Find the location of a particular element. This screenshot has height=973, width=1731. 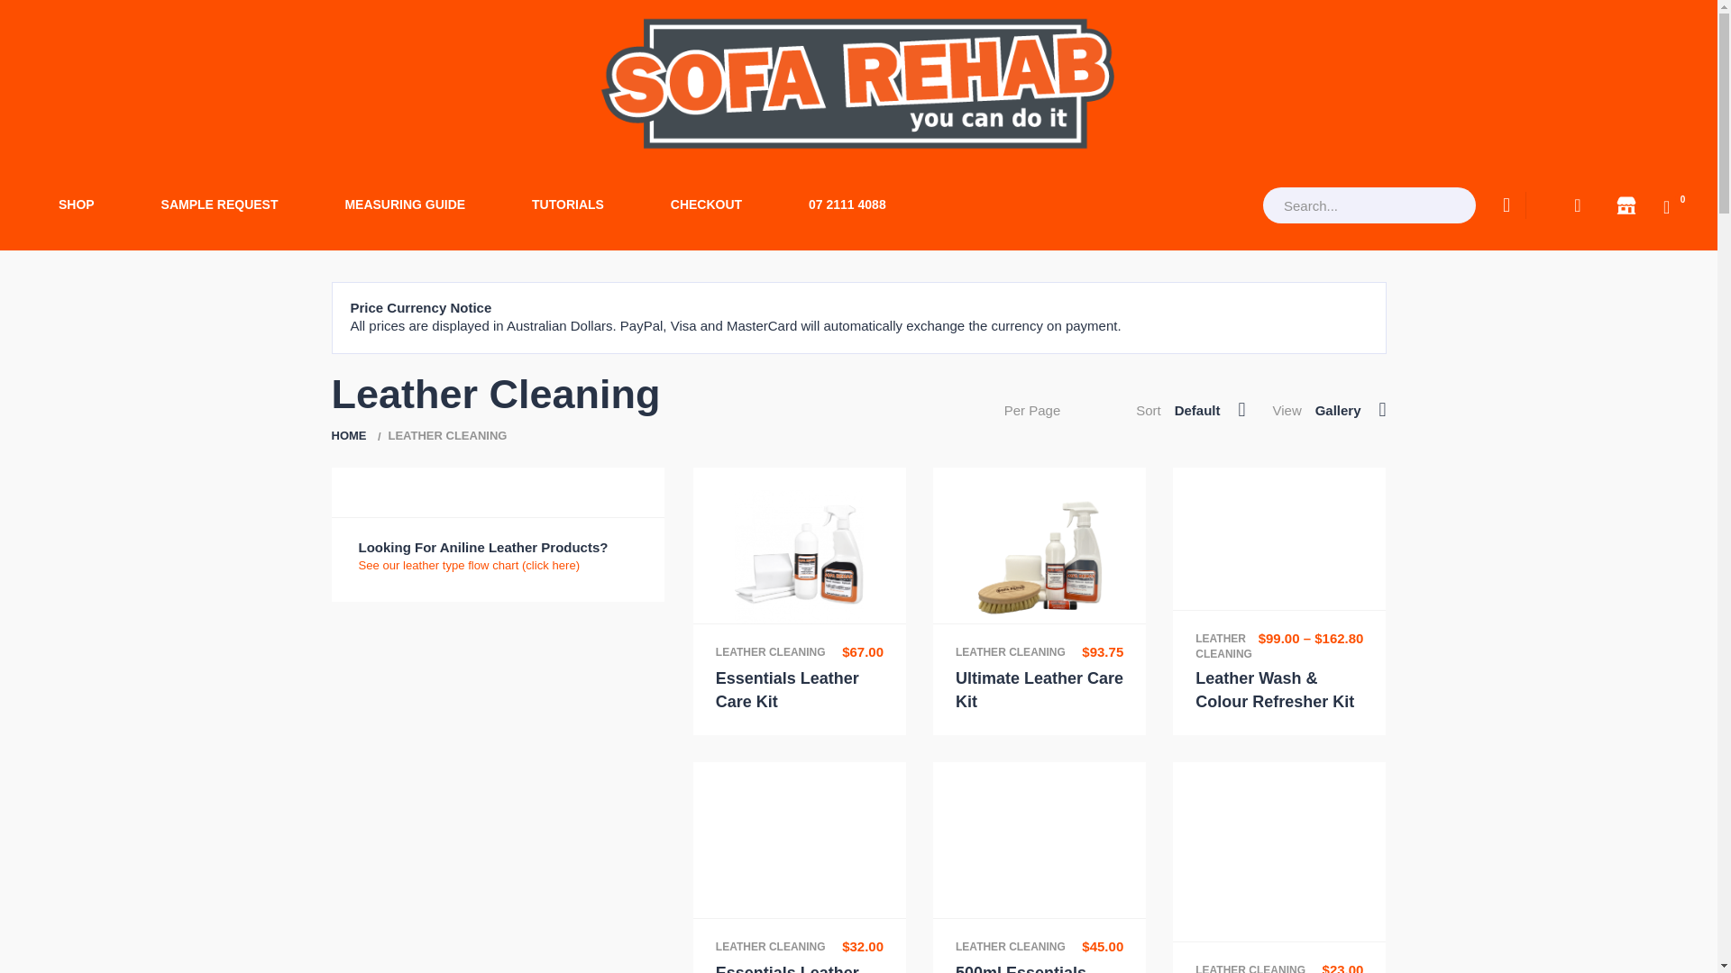

SHOP is located at coordinates (77, 205).